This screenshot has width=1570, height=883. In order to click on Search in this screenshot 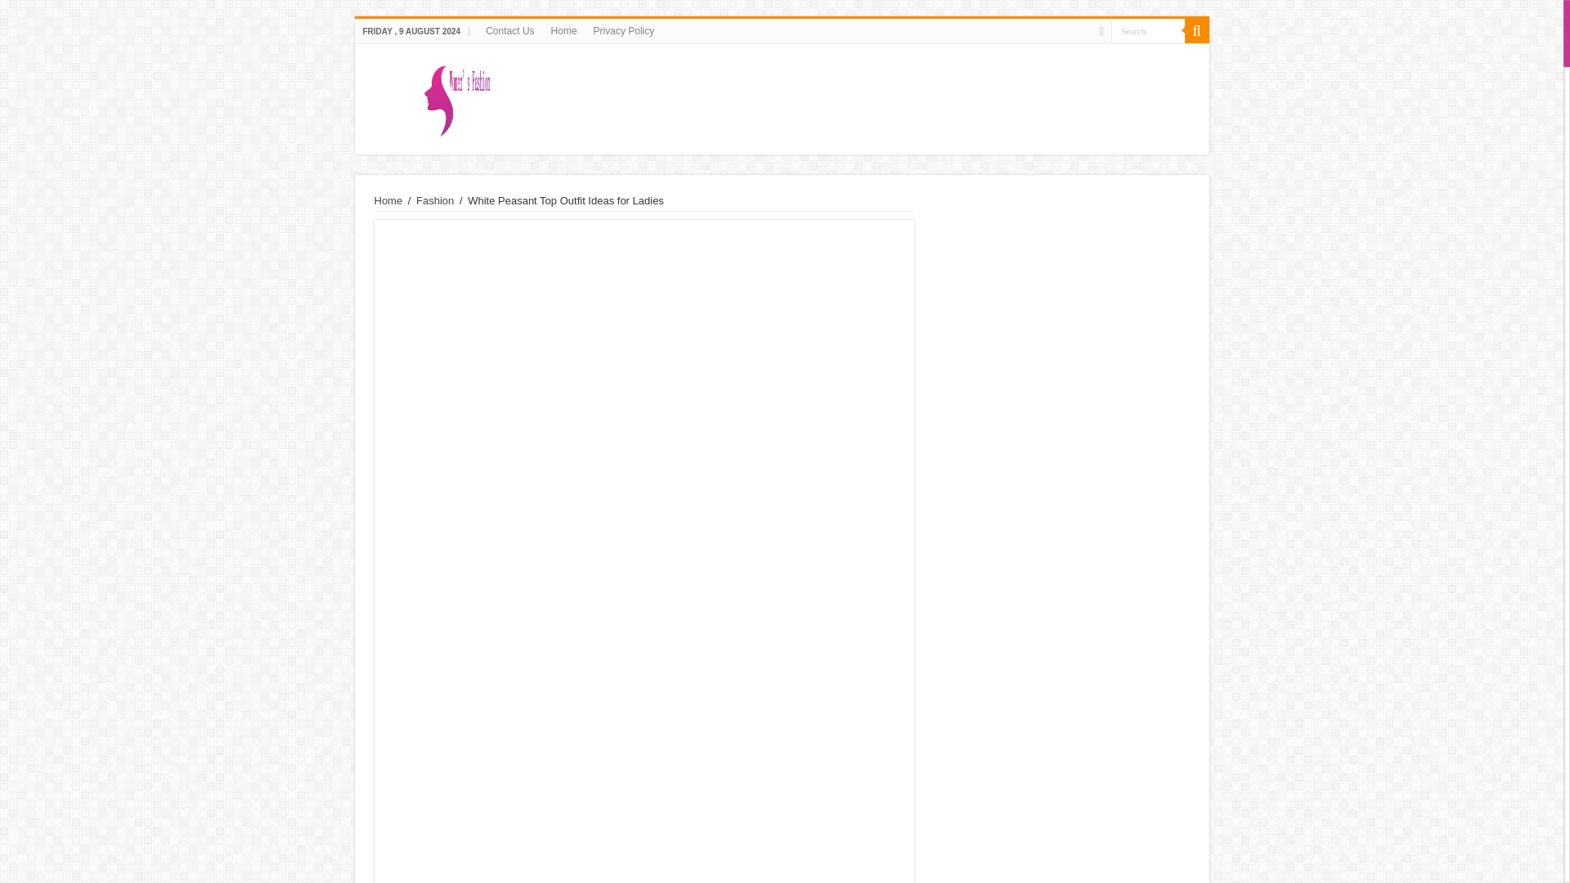, I will do `click(1146, 29)`.